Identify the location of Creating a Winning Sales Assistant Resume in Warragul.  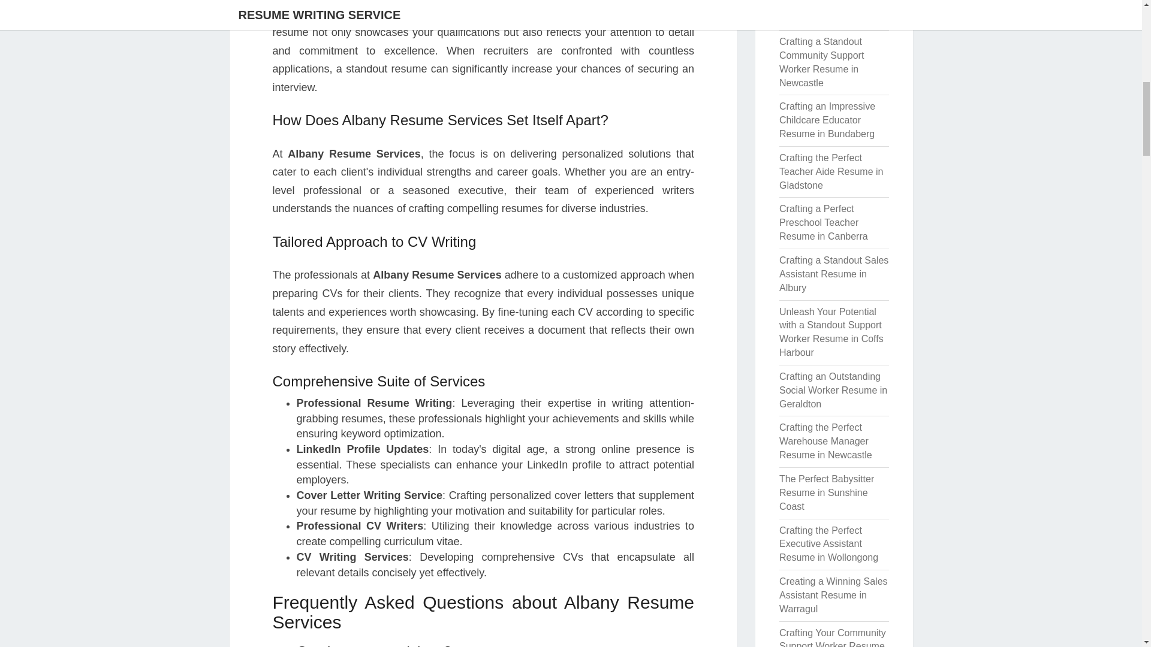
(833, 595).